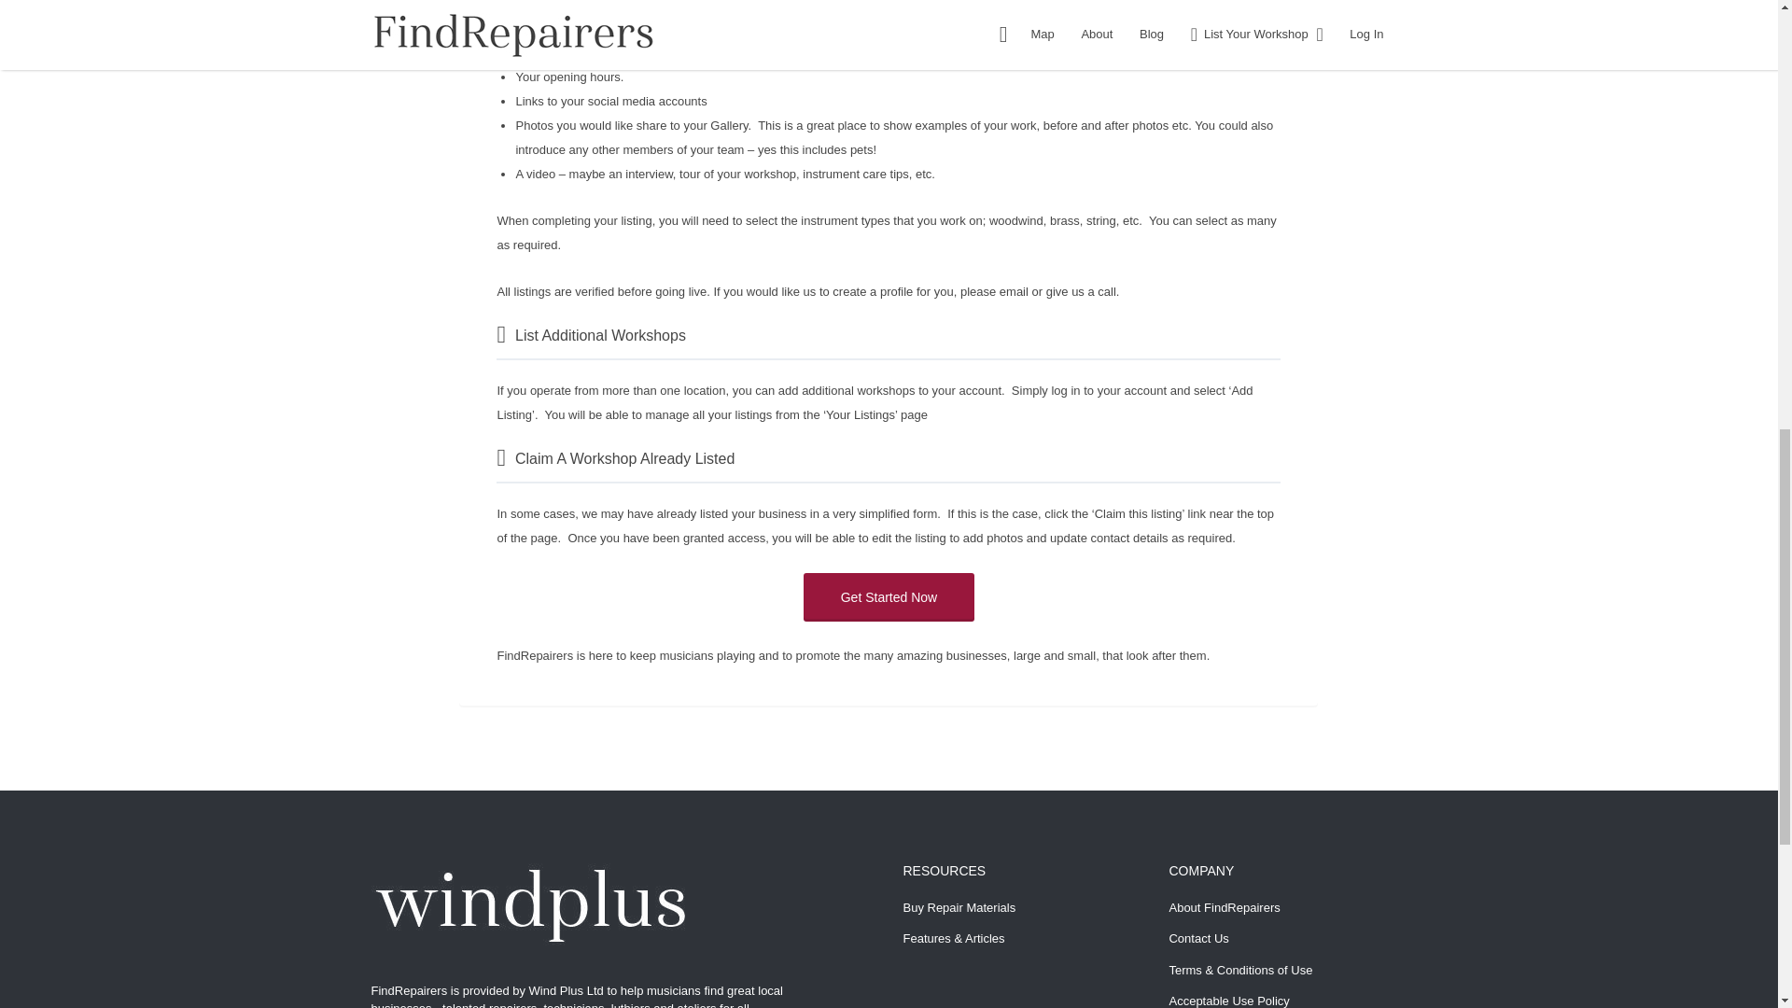  I want to click on Contact Us, so click(1197, 938).